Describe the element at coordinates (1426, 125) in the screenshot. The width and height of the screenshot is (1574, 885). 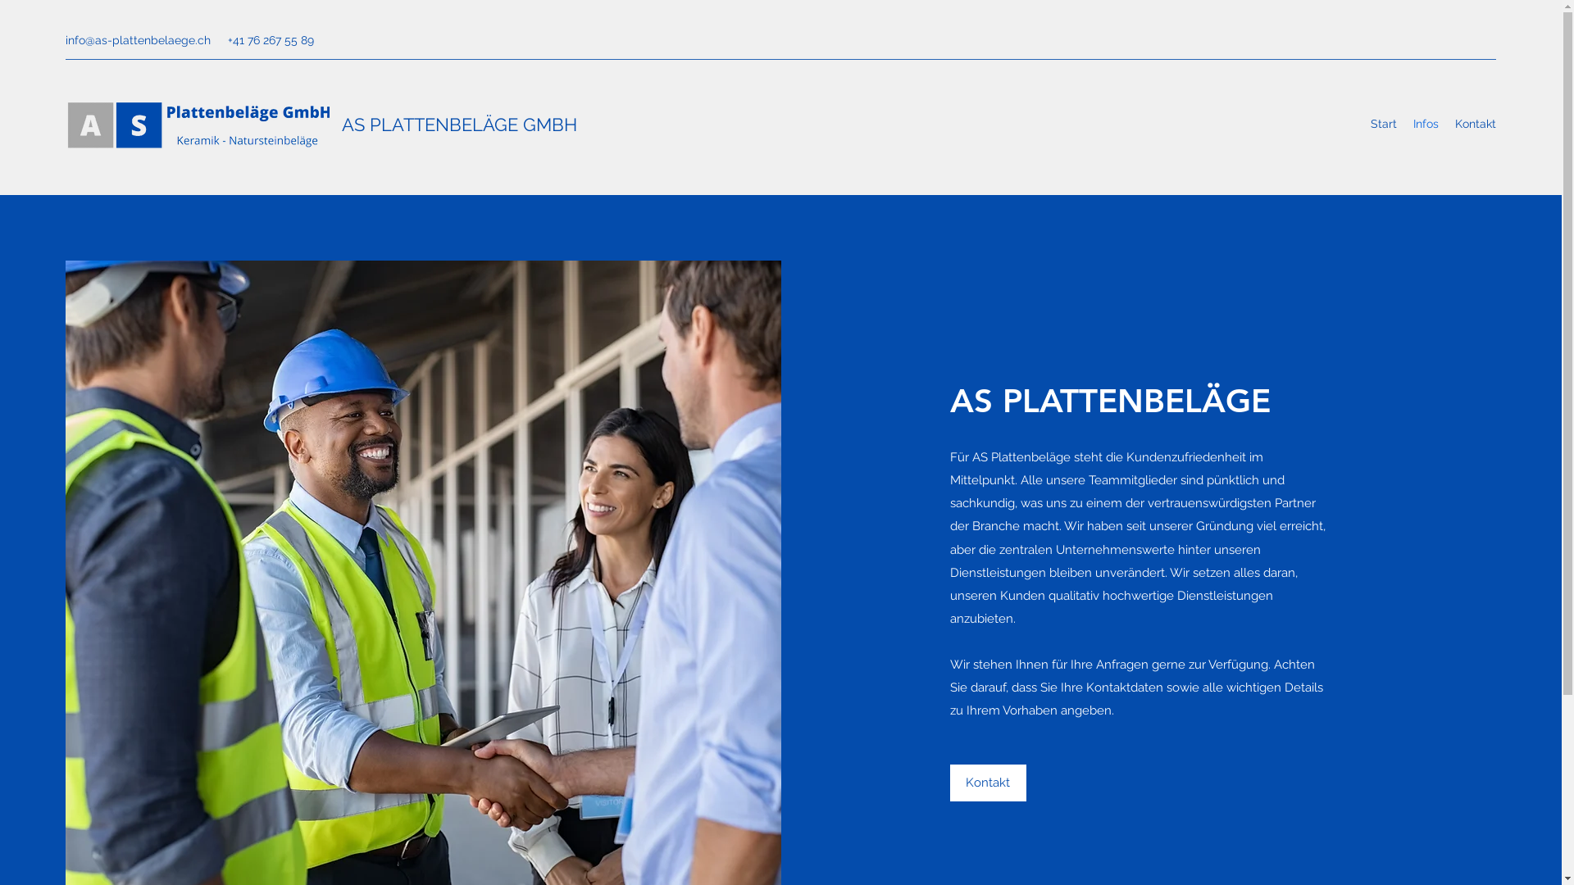
I see `Infos` at that location.